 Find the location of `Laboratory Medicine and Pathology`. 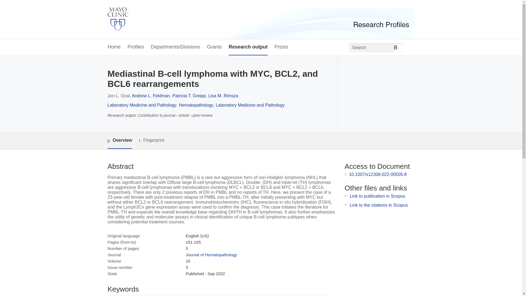

Laboratory Medicine and Pathology is located at coordinates (250, 105).